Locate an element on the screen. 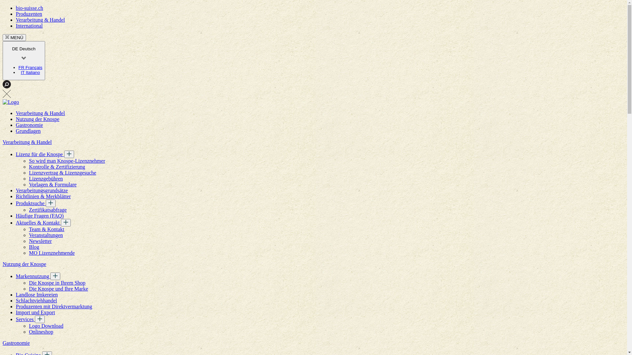  Produktsuche is located at coordinates (31, 203).